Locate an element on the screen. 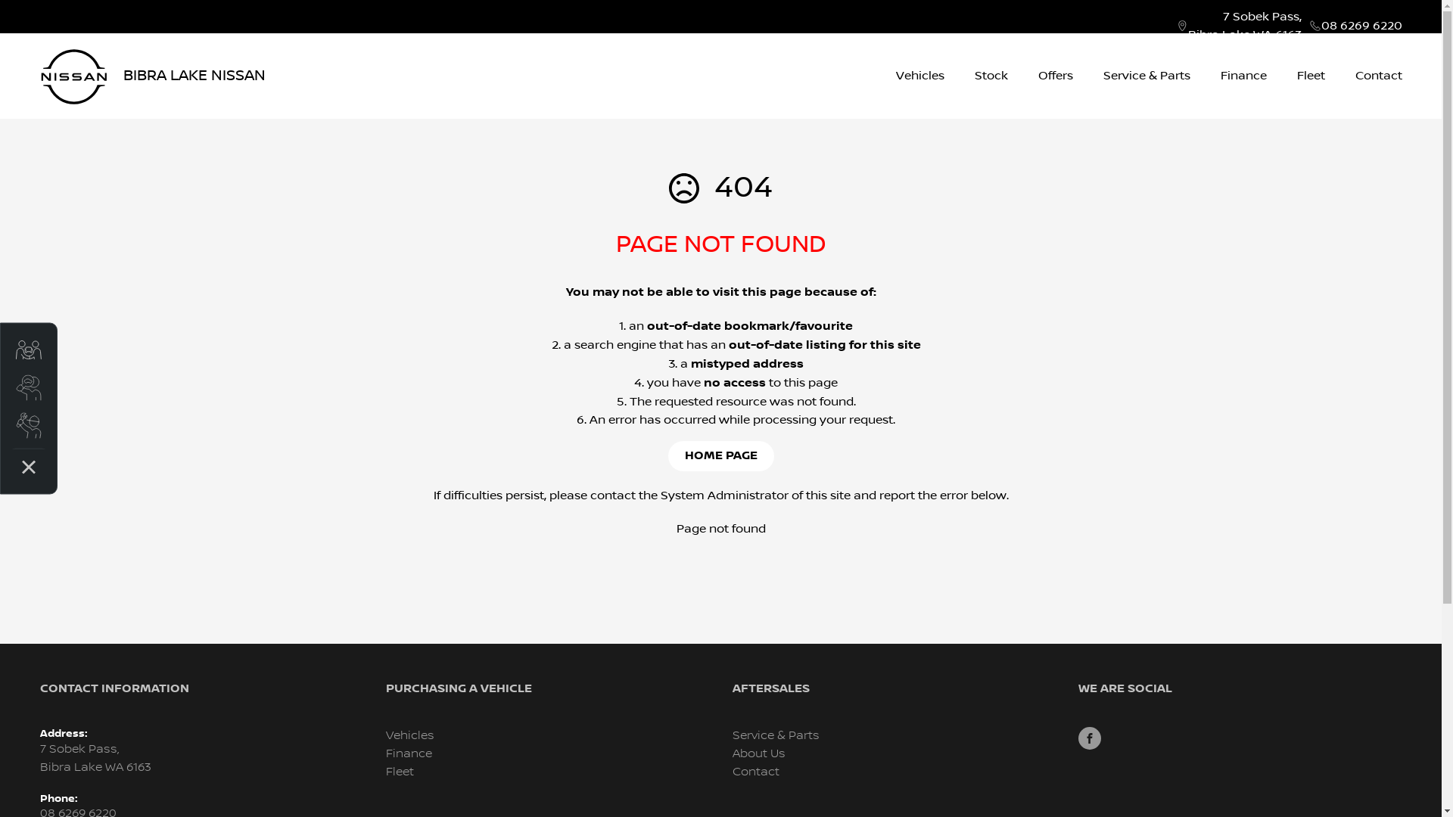 The height and width of the screenshot is (817, 1453). 7 Sobek Pass,
Bibra Lake WA 6163 is located at coordinates (1245, 26).